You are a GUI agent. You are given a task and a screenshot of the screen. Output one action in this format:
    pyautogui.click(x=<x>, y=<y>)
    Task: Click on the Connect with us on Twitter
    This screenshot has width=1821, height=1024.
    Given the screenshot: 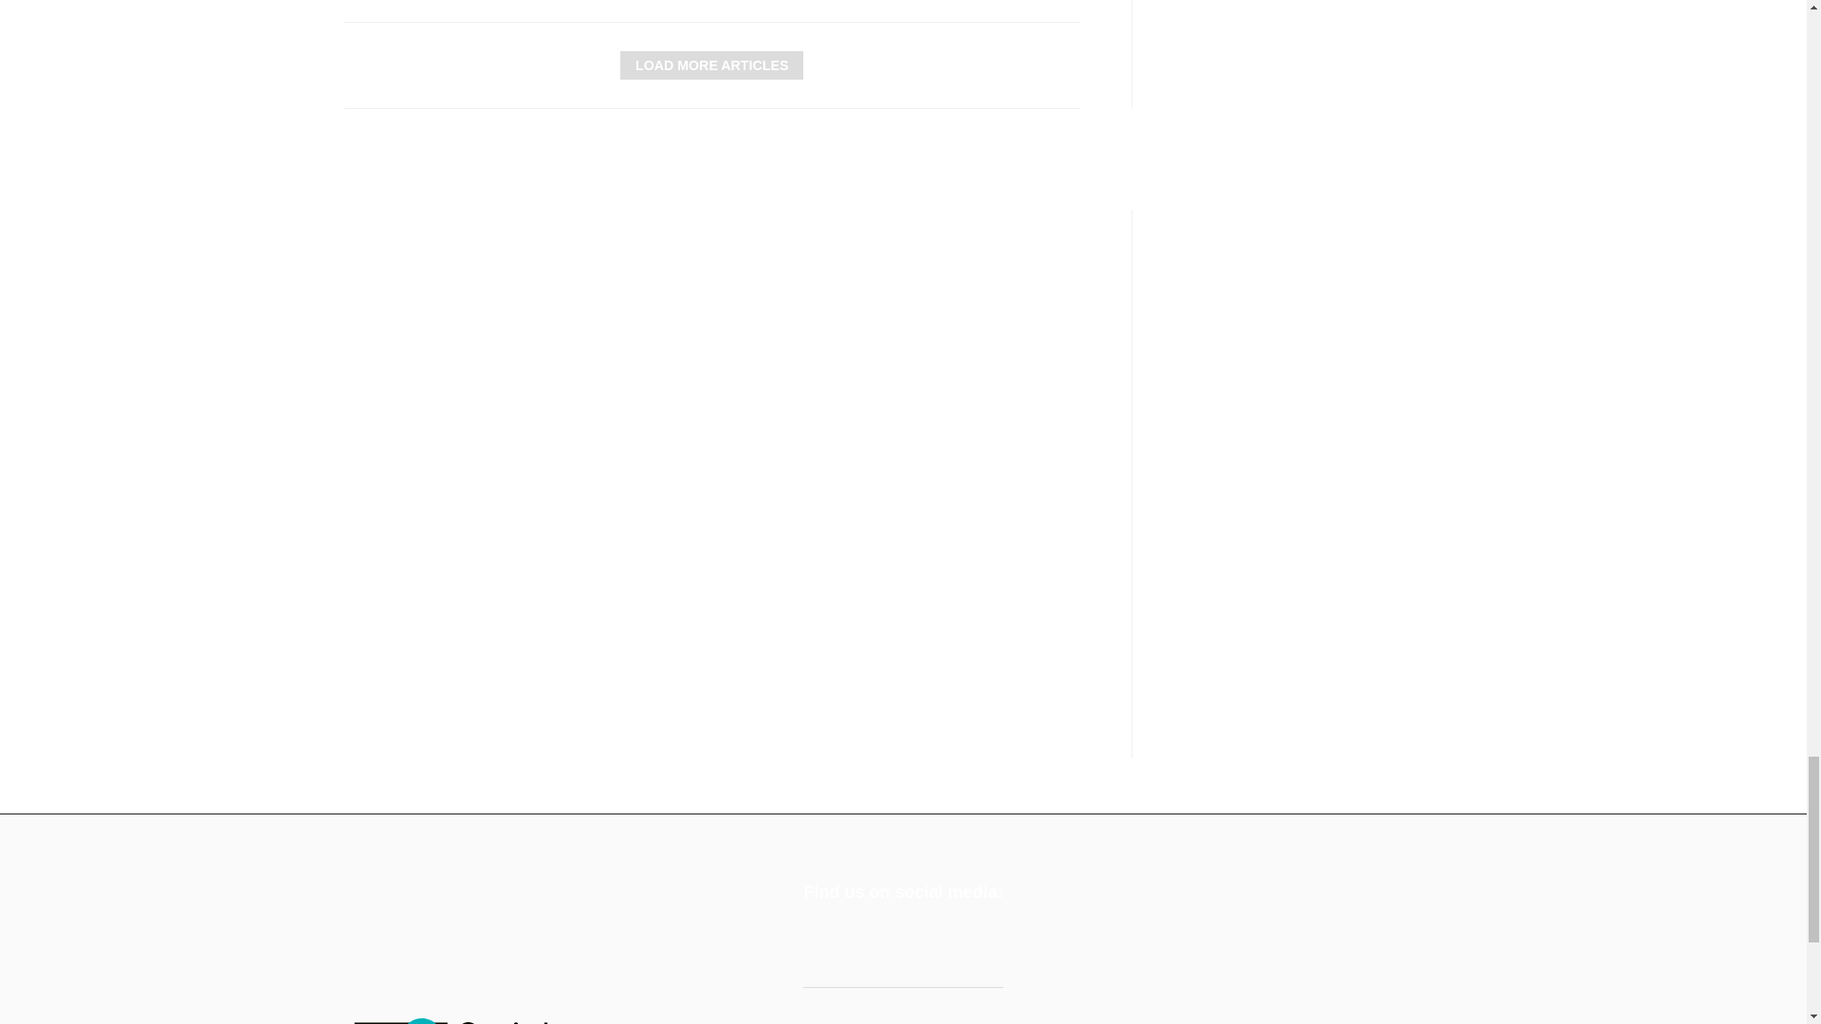 What is the action you would take?
    pyautogui.click(x=823, y=941)
    